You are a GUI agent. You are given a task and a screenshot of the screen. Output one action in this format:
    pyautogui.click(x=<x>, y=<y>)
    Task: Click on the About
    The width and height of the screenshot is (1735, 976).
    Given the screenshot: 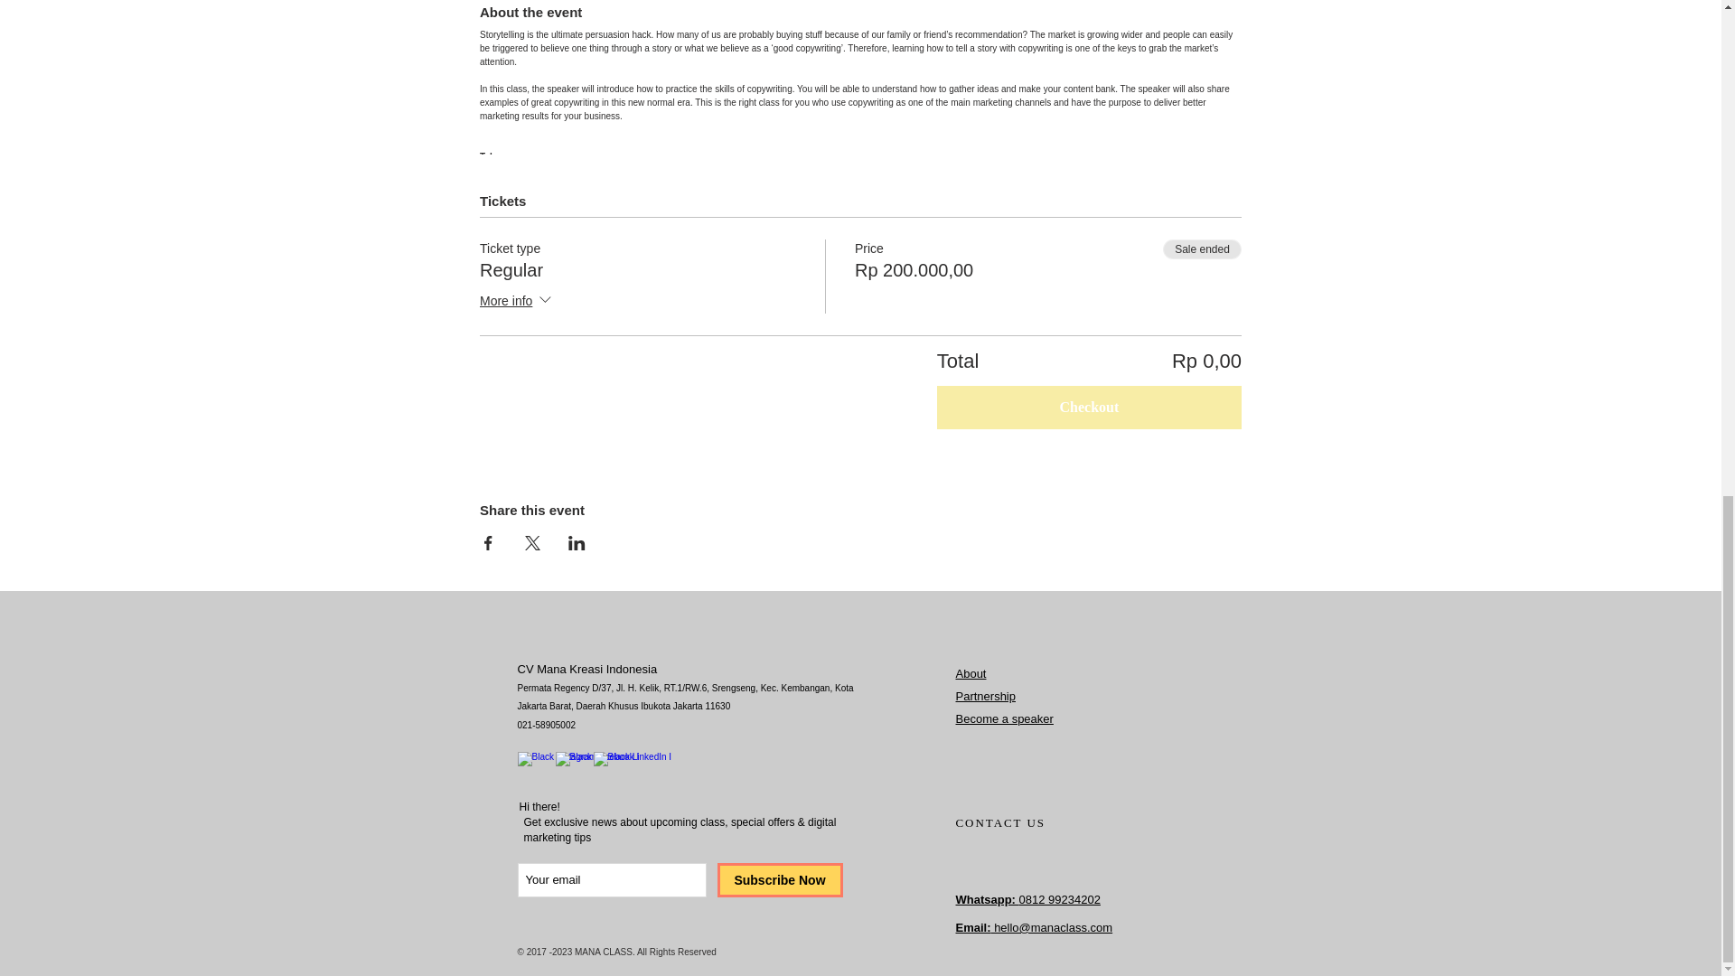 What is the action you would take?
    pyautogui.click(x=971, y=672)
    